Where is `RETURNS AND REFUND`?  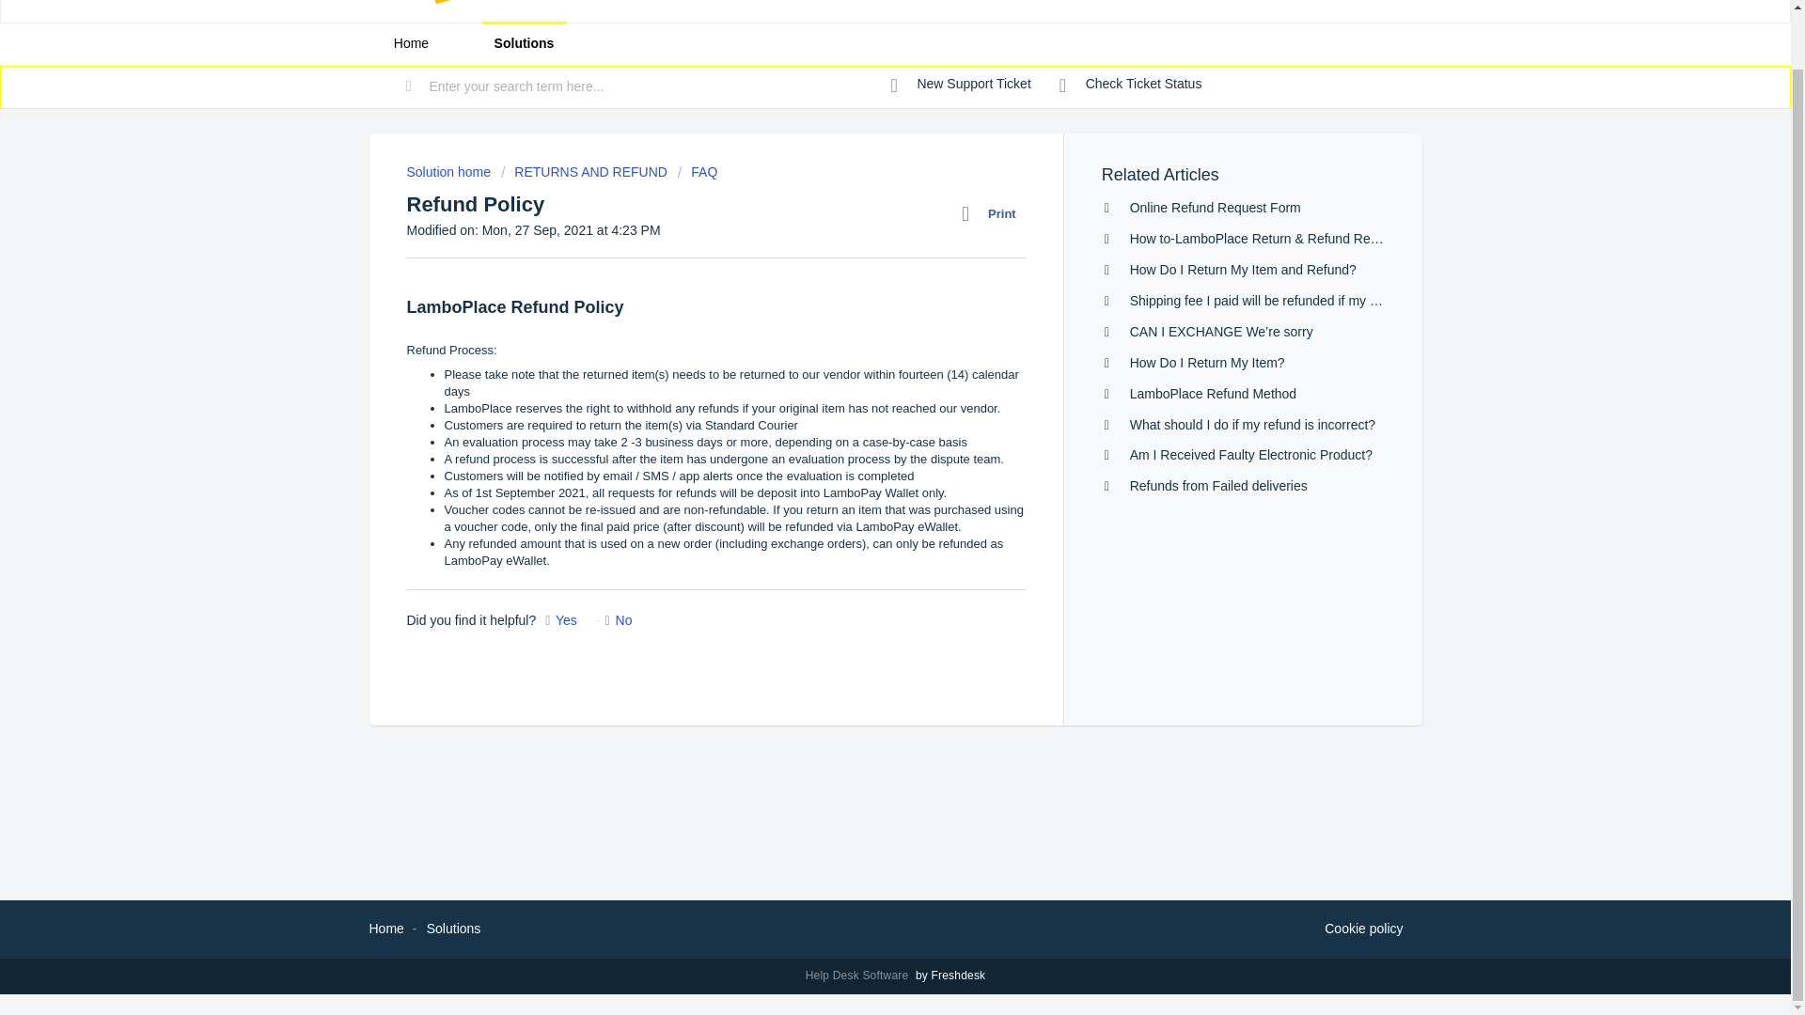
RETURNS AND REFUND is located at coordinates (587, 171).